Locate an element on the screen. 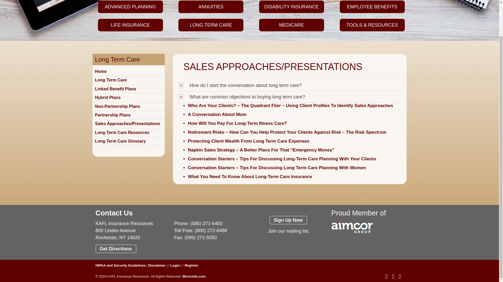  LIFE INSURANCE is located at coordinates (130, 26).